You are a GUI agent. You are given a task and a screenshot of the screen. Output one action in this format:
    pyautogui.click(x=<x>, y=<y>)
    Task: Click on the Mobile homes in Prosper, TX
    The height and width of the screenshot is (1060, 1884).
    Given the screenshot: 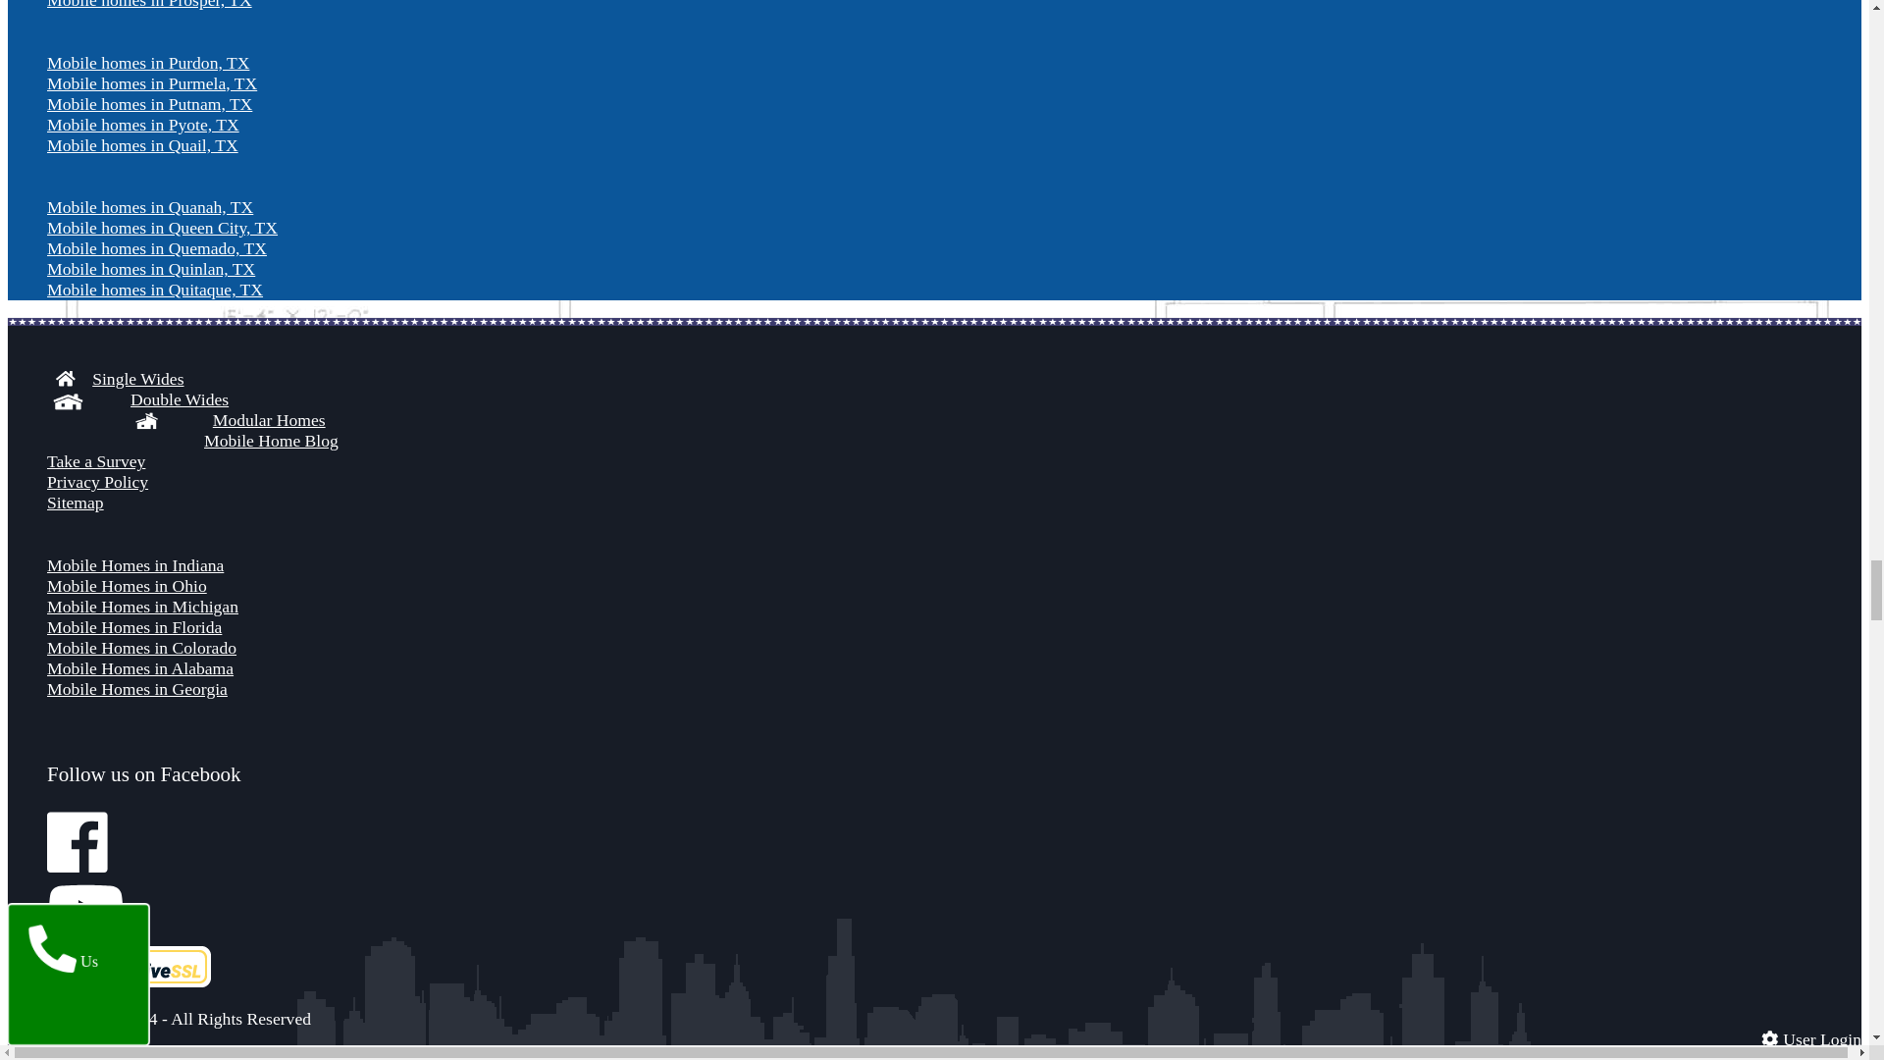 What is the action you would take?
    pyautogui.click(x=149, y=4)
    